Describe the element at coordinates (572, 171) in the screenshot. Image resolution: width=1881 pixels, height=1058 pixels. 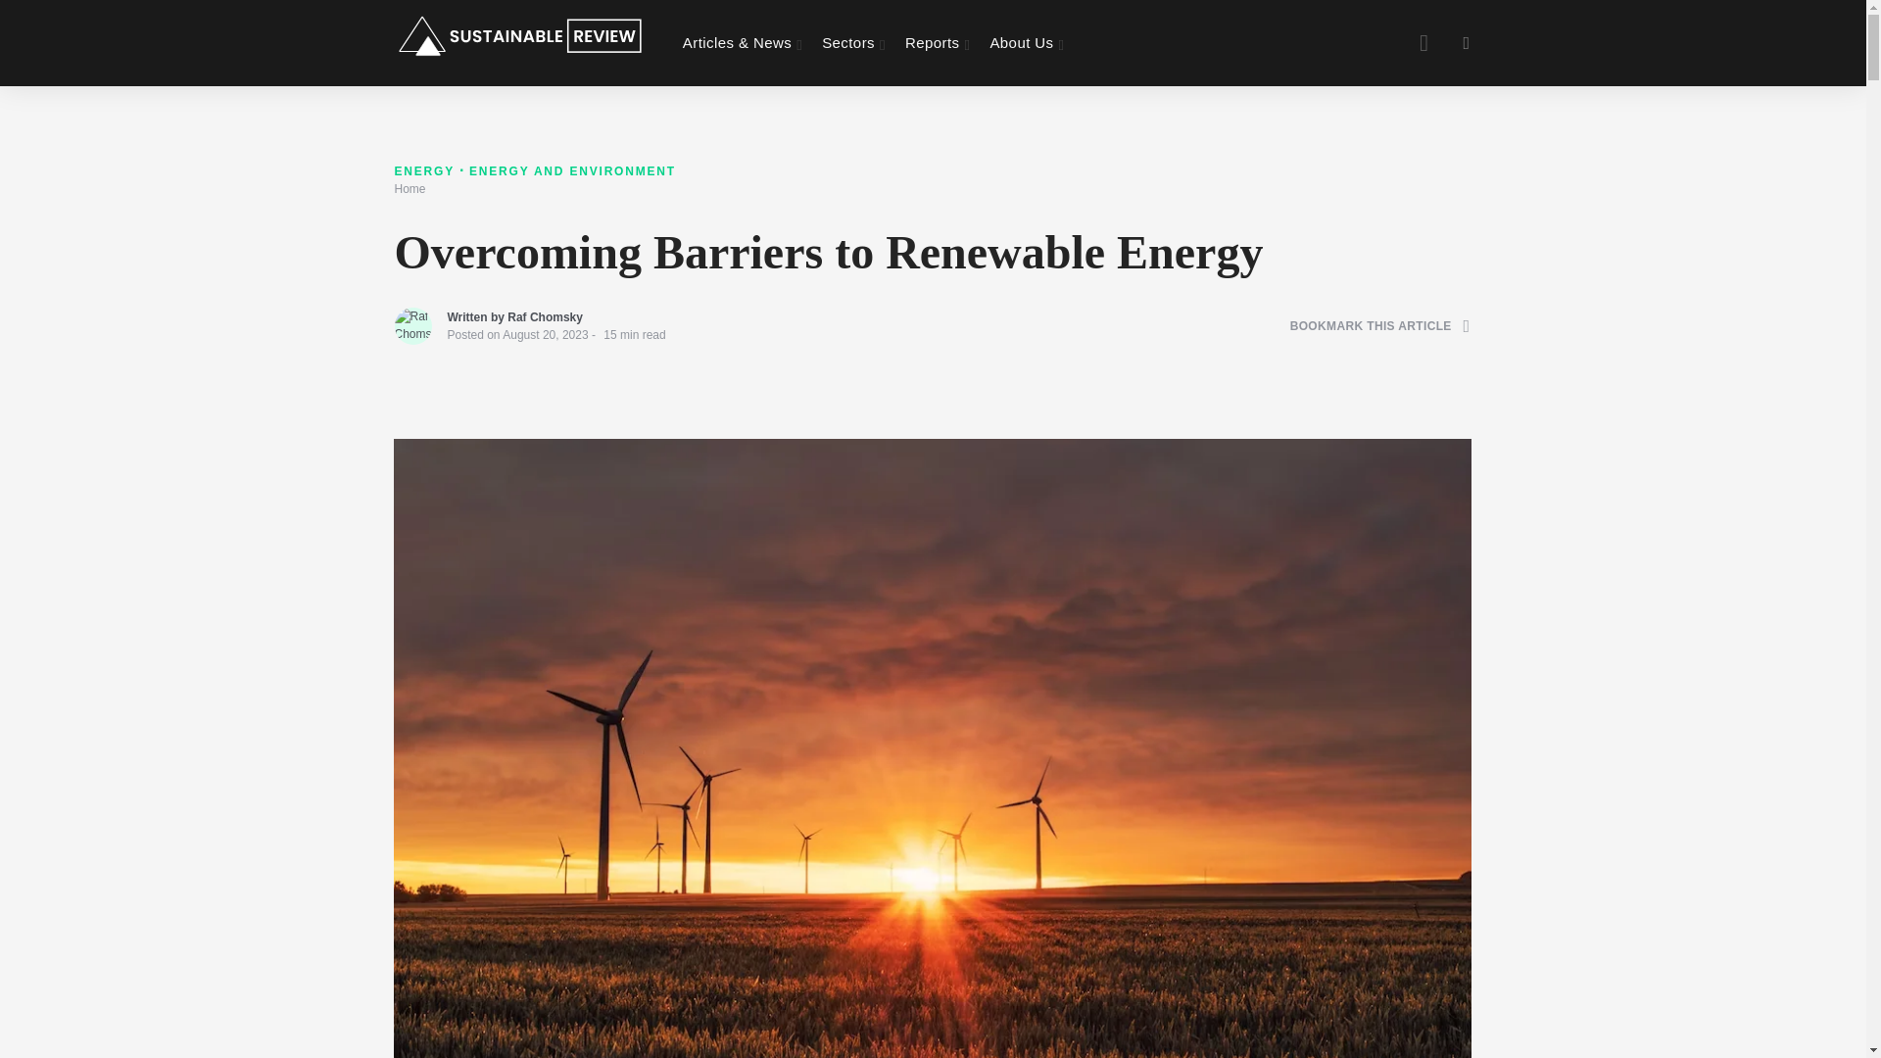
I see `ENERGY AND ENVIRONMENT` at that location.